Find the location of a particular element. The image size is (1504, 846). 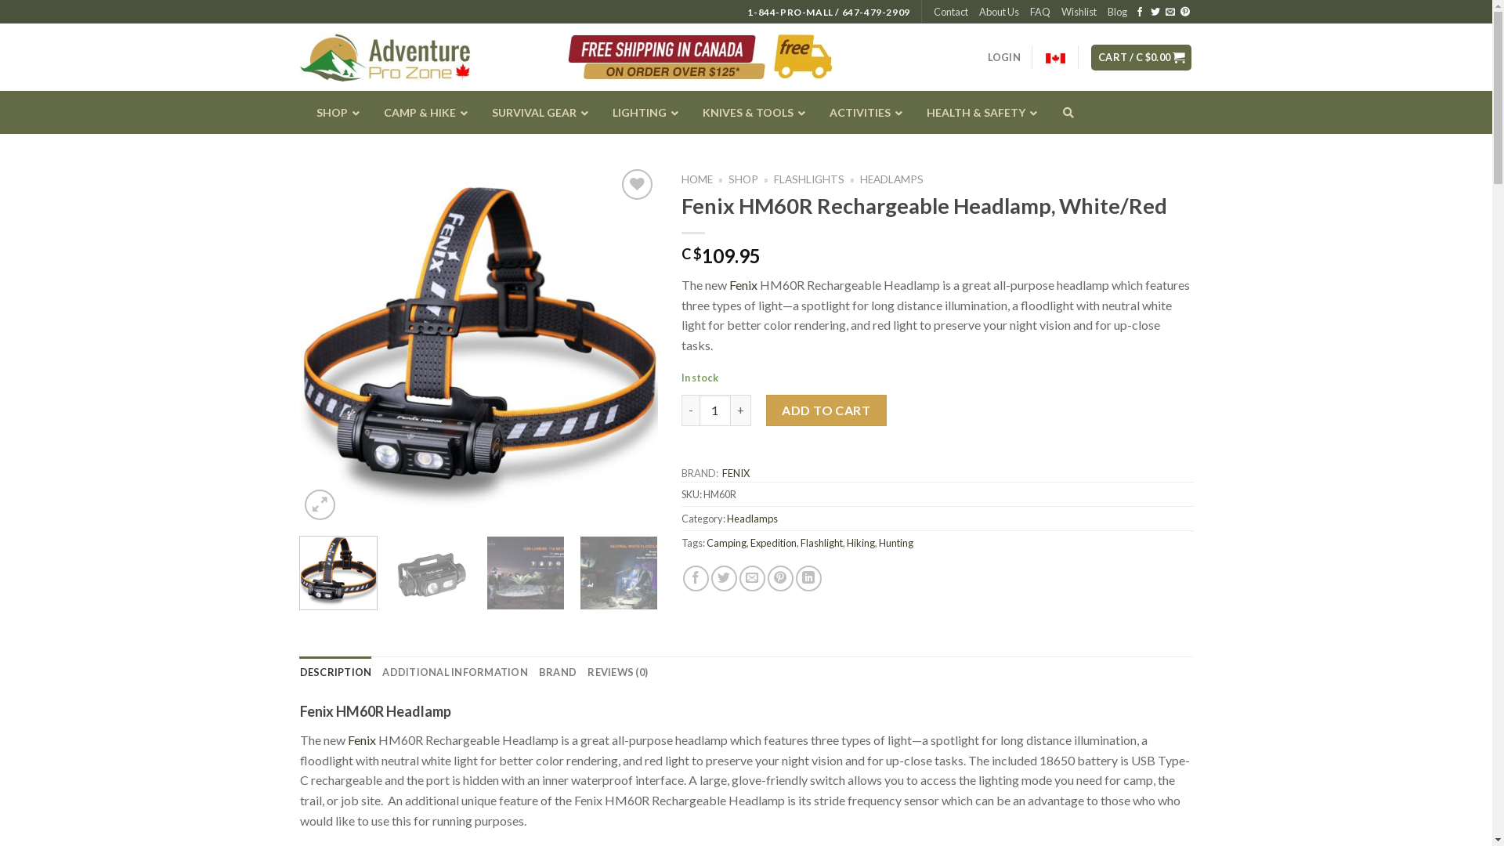

CART / C $0.00 is located at coordinates (1141, 58).